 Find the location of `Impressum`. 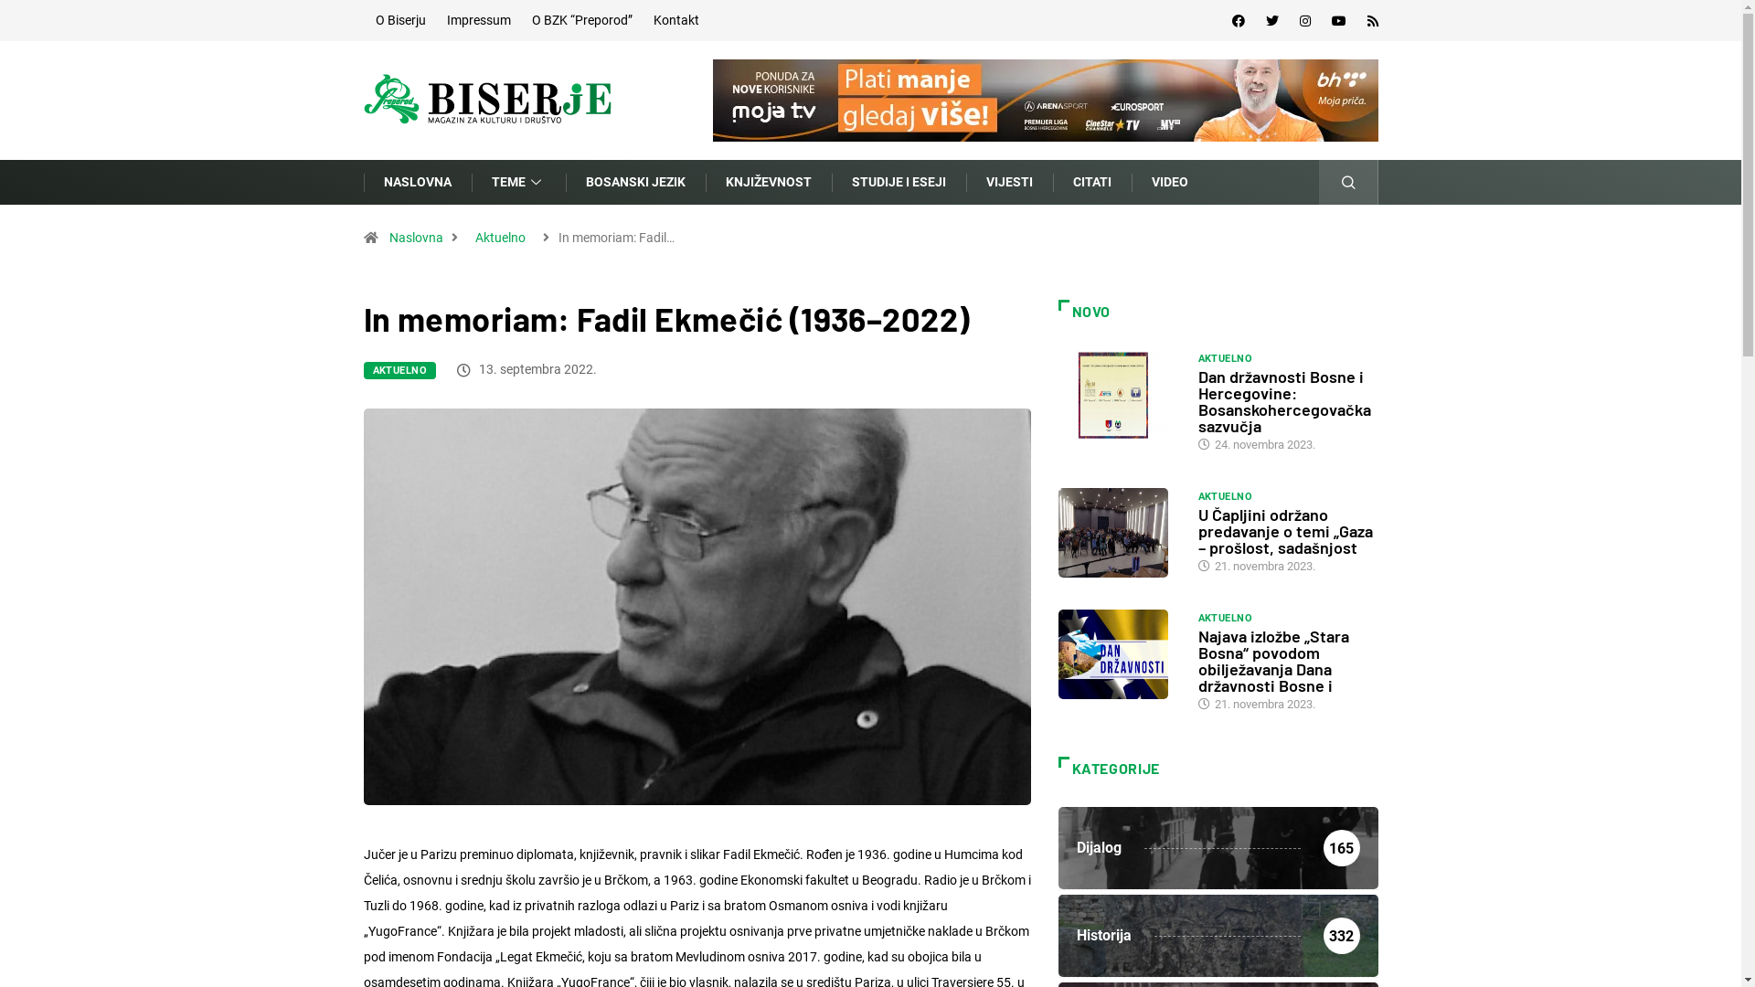

Impressum is located at coordinates (478, 20).